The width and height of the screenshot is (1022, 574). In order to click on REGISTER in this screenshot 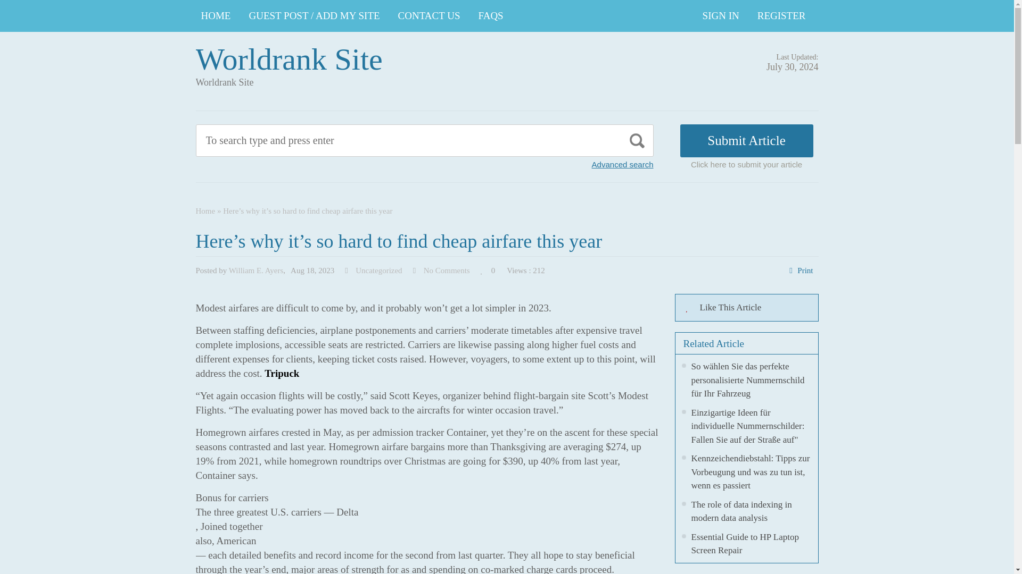, I will do `click(781, 16)`.